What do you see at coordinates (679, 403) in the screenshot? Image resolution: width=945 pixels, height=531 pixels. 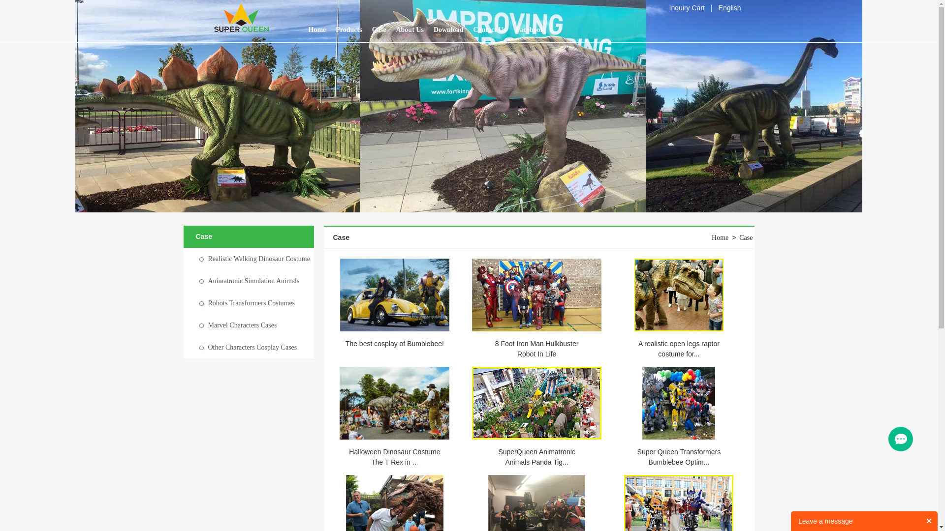 I see `Super Queen Transformers Bumblebee Optimus prime in` at bounding box center [679, 403].